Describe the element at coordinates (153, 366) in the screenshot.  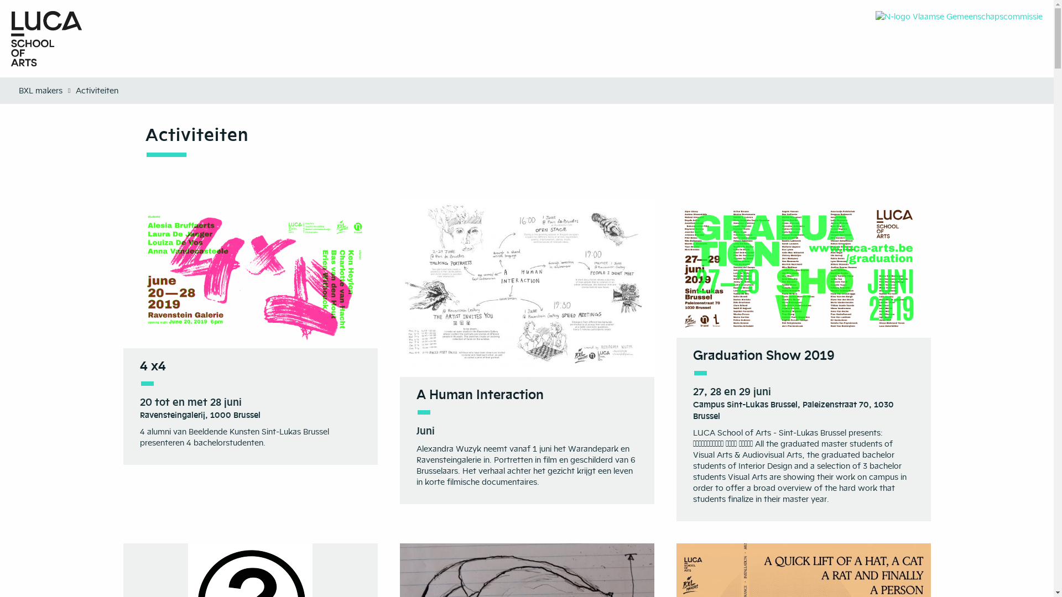
I see `4 x4` at that location.